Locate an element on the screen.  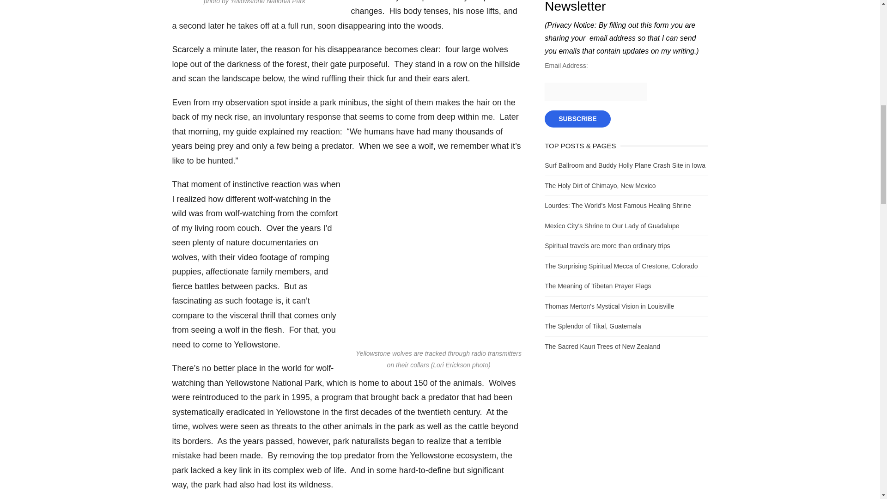
Surf Ballroom and Buddy Holly Plane Crash Site in Iowa is located at coordinates (625, 165).